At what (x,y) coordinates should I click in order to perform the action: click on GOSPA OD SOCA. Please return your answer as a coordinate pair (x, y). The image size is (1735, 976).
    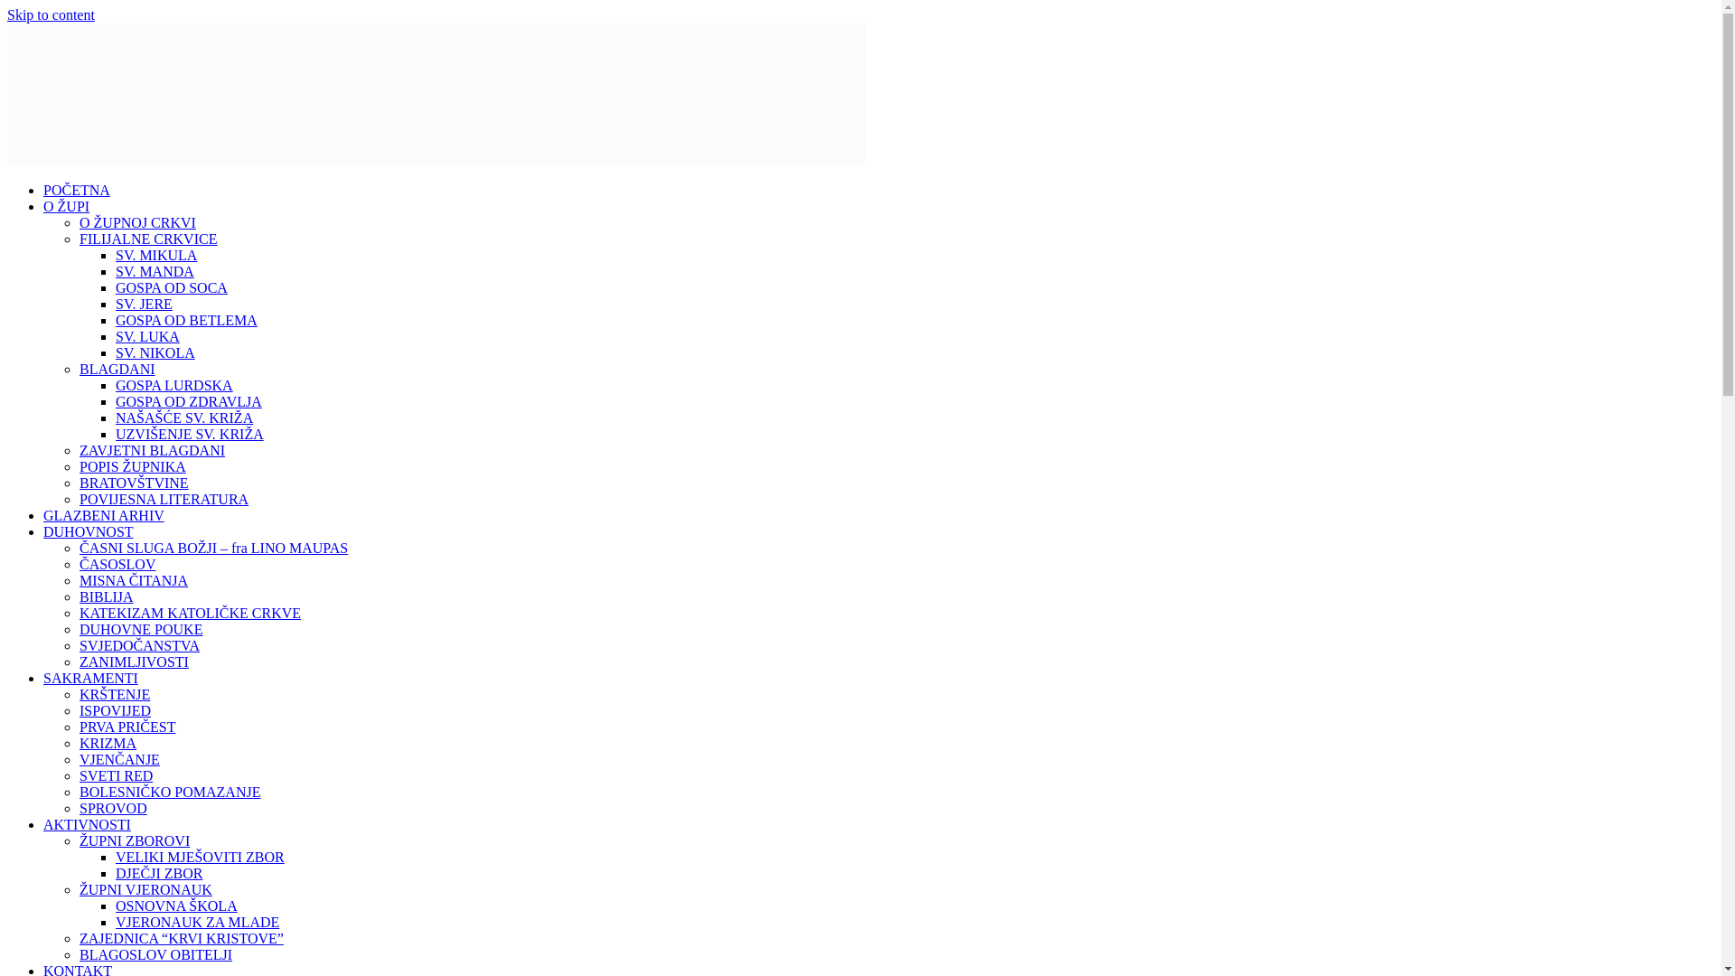
    Looking at the image, I should click on (172, 287).